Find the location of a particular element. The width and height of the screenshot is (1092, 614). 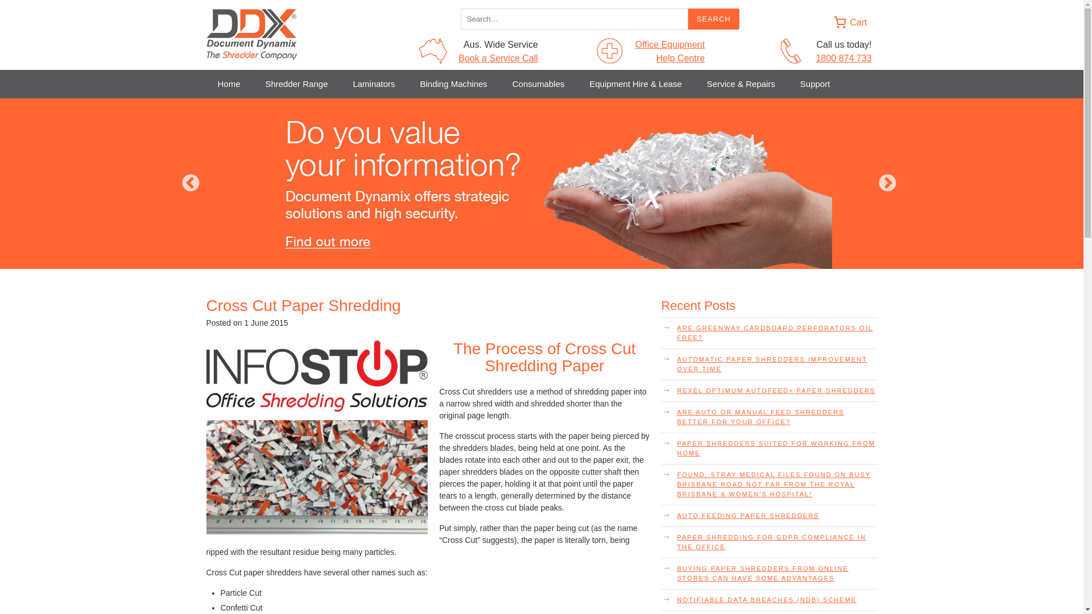

PAPER SHREDDERS SUITED FOR WORKING FROM HOME is located at coordinates (769, 449).